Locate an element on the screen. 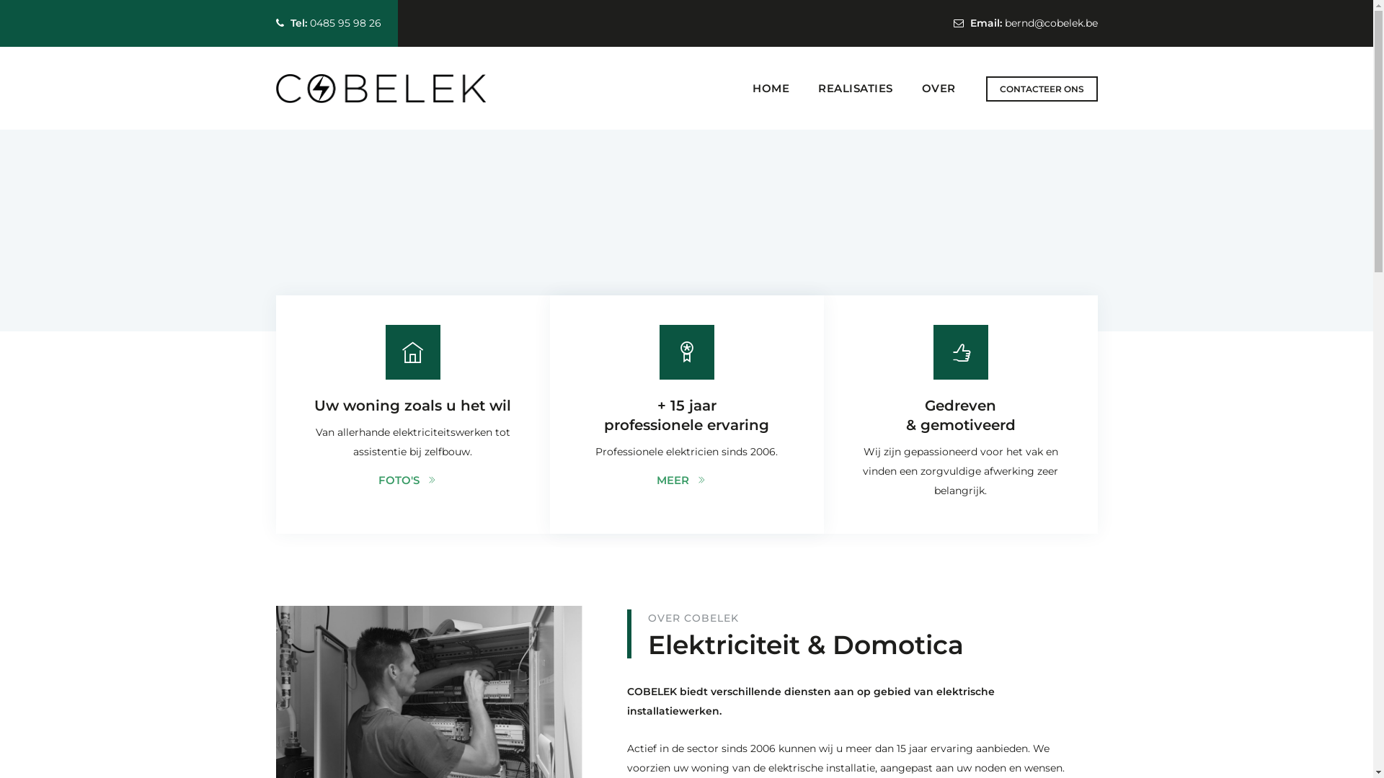  HOME is located at coordinates (771, 88).